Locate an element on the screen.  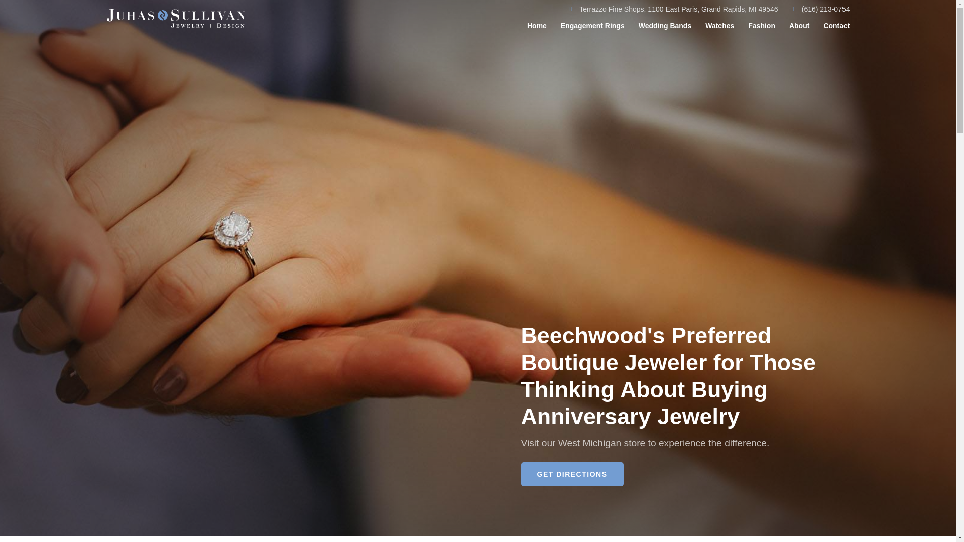
Home is located at coordinates (537, 25).